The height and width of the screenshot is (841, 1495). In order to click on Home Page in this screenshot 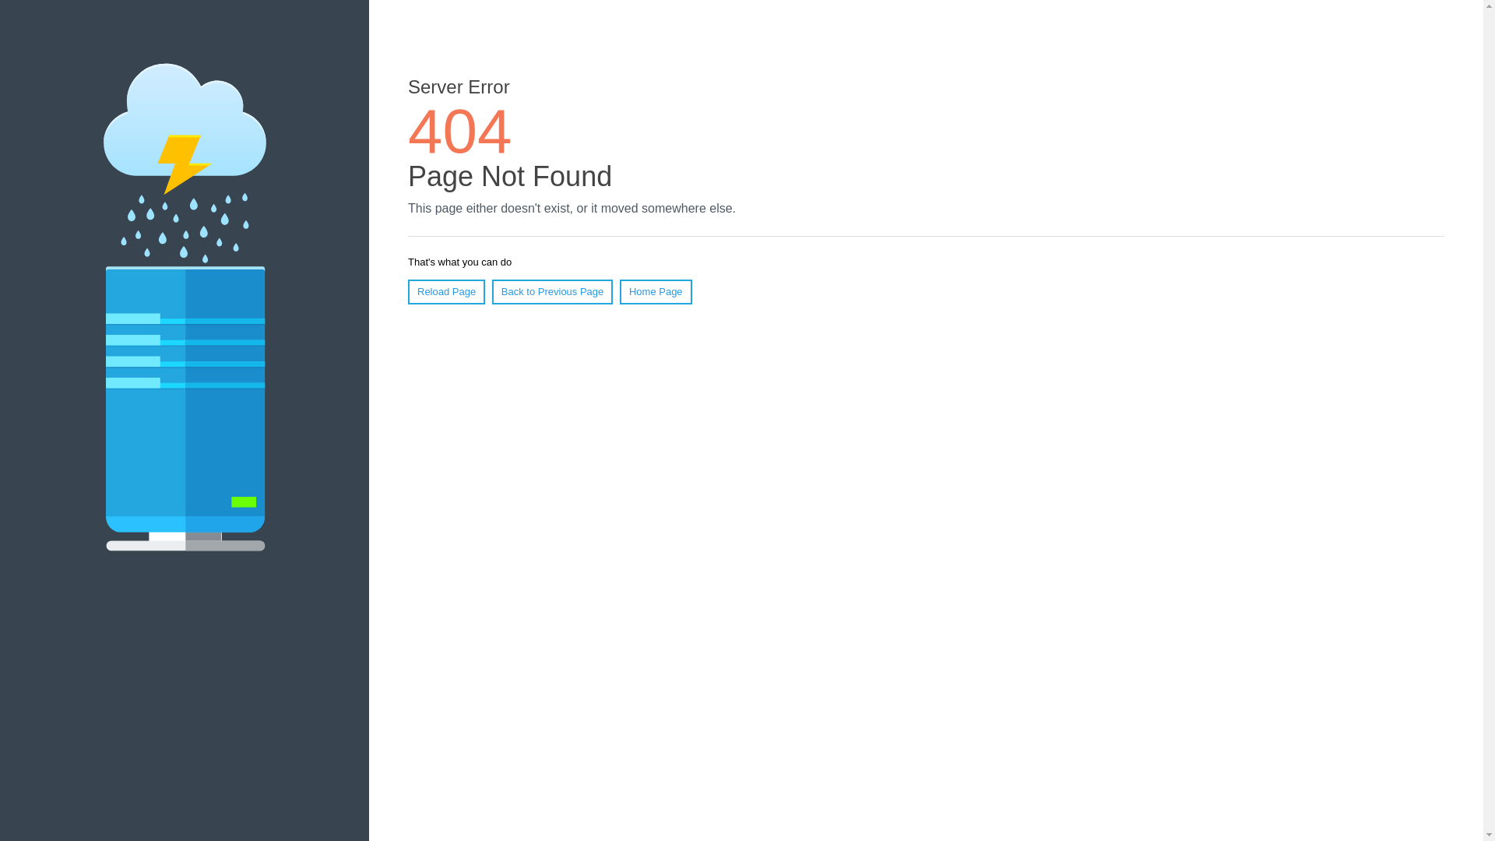, I will do `click(656, 292)`.